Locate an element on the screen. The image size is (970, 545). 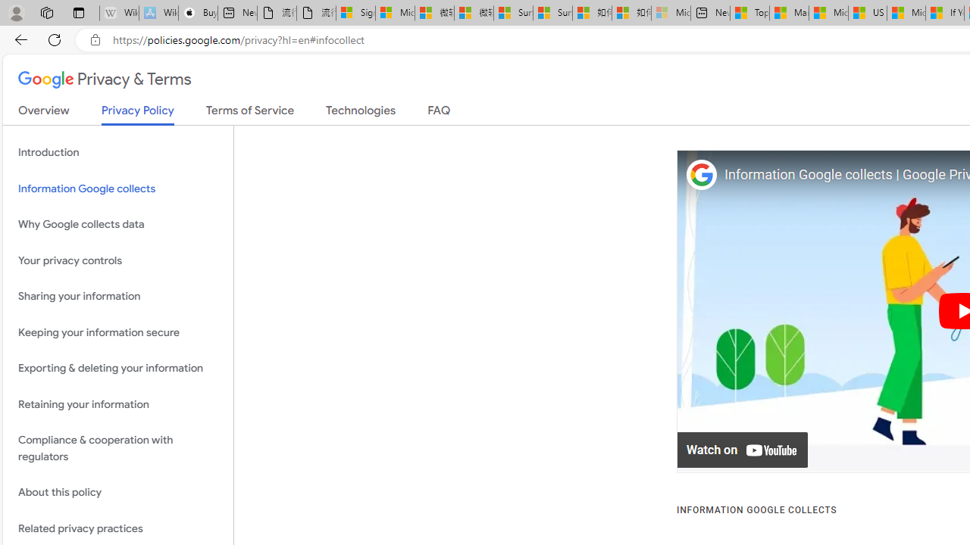
Wikipedia - Sleeping is located at coordinates (119, 14).